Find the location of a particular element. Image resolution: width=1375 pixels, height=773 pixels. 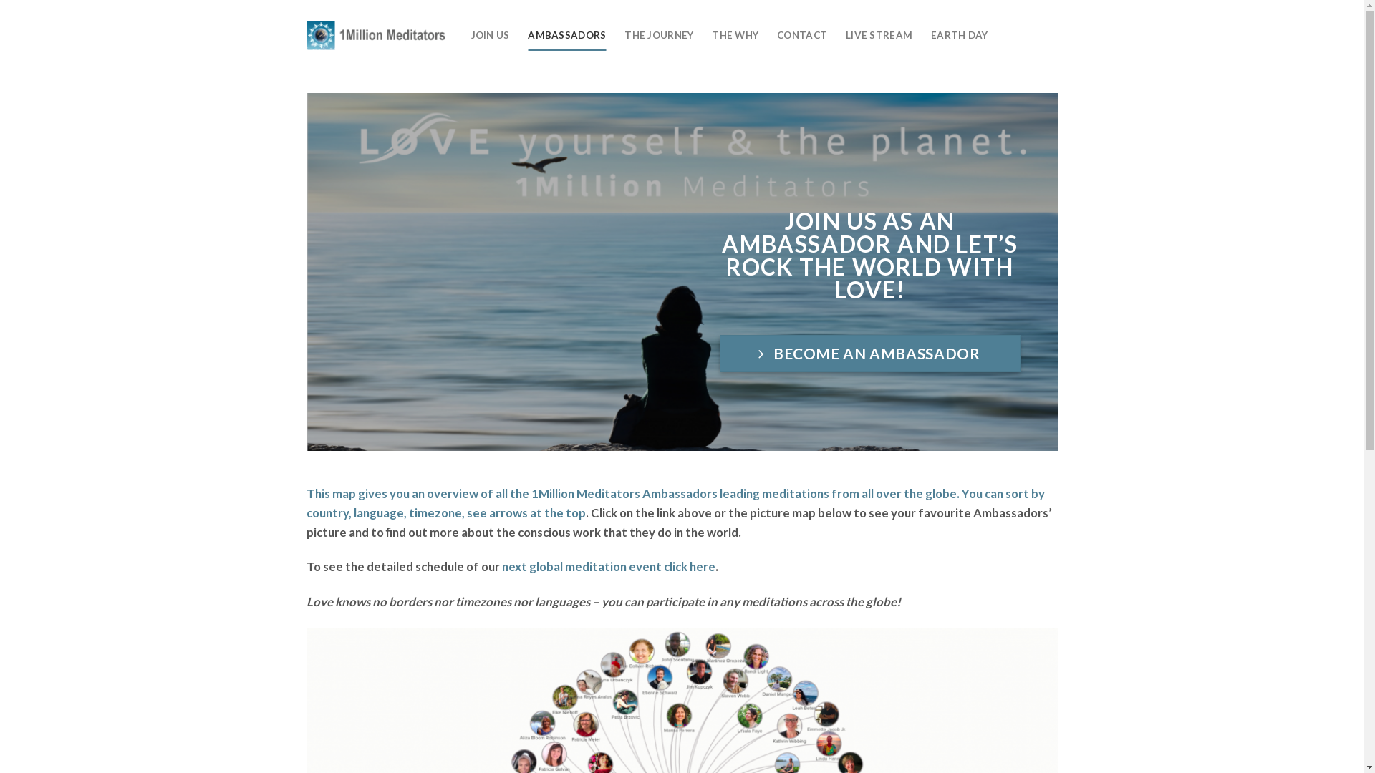

JOIN US is located at coordinates (491, 36).